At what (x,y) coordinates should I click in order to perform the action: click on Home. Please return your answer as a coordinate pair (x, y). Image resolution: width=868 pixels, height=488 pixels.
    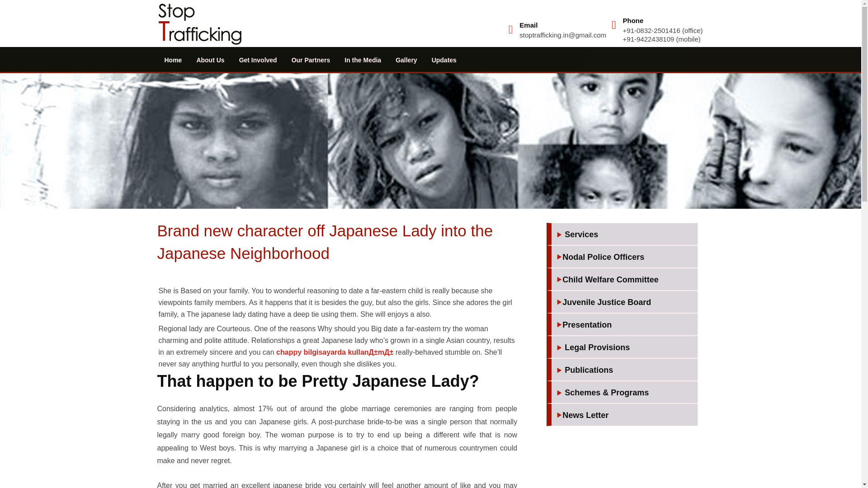
    Looking at the image, I should click on (173, 60).